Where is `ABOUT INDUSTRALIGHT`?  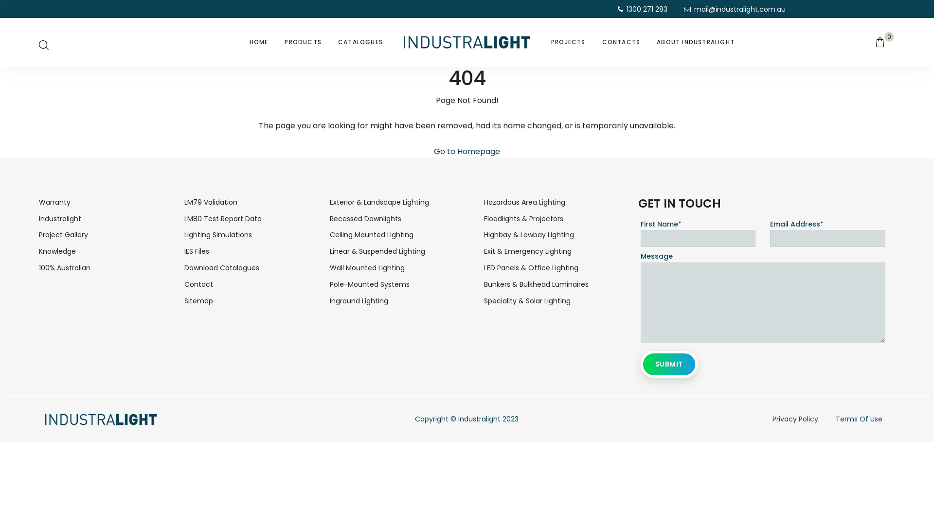 ABOUT INDUSTRALIGHT is located at coordinates (696, 42).